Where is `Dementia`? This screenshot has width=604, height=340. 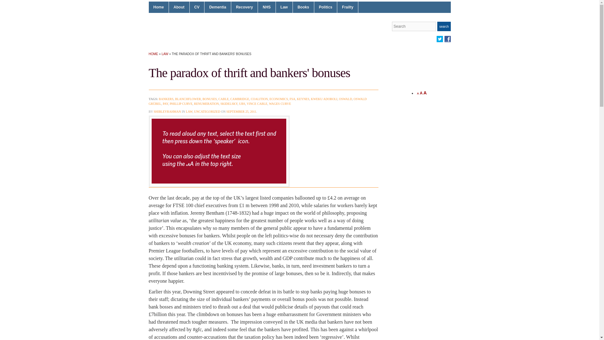 Dementia is located at coordinates (218, 7).